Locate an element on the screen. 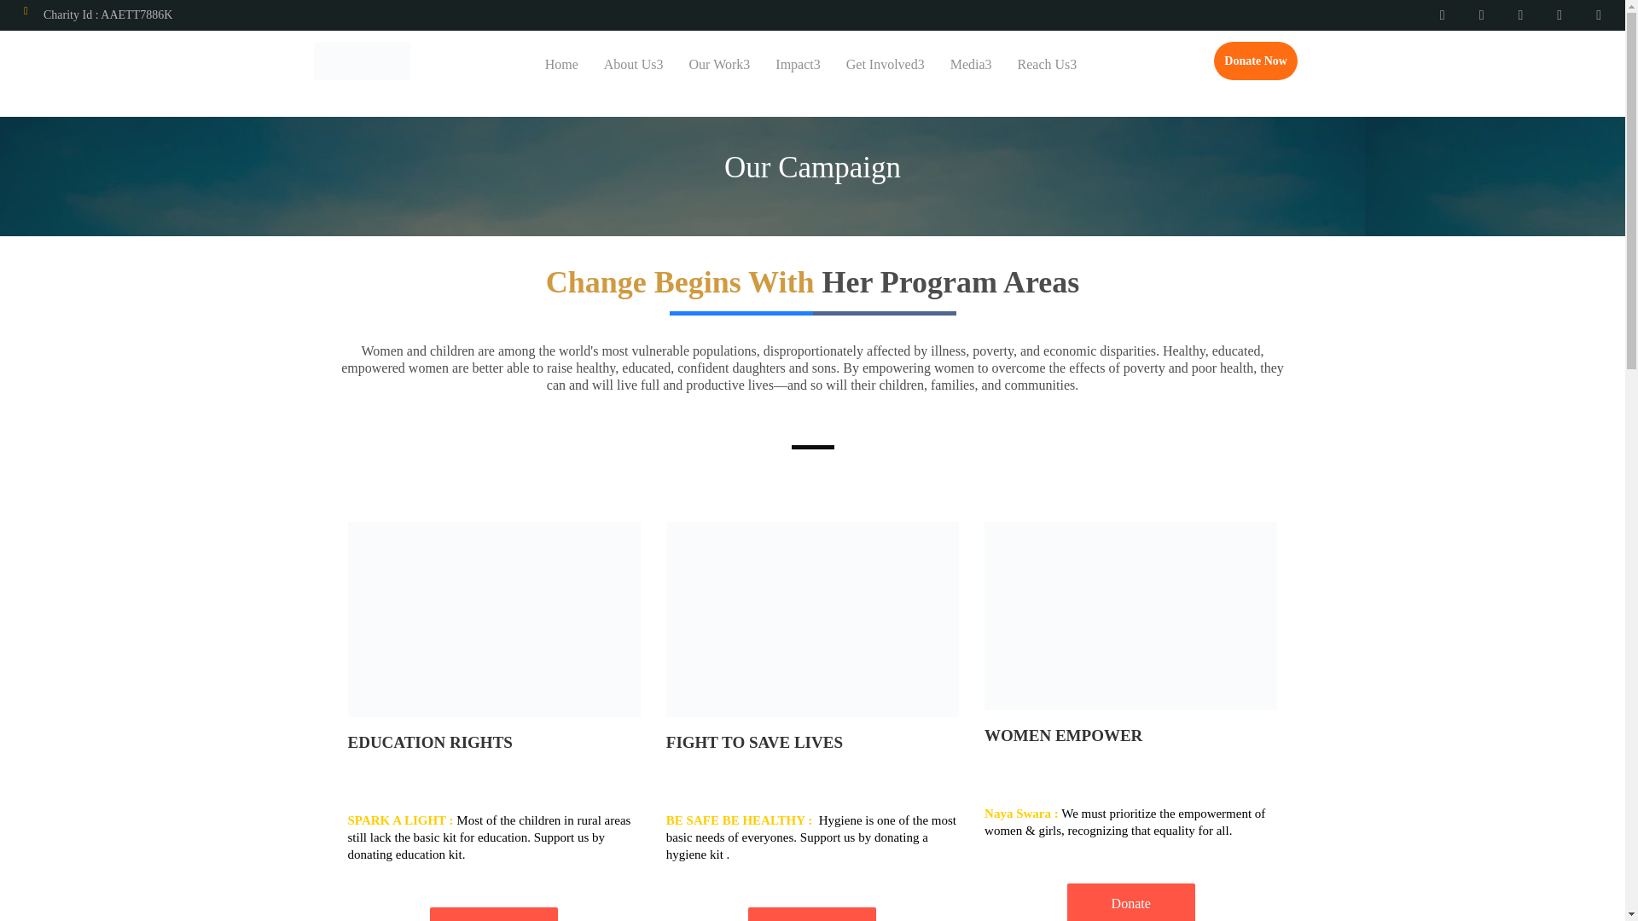  Impact is located at coordinates (797, 65).